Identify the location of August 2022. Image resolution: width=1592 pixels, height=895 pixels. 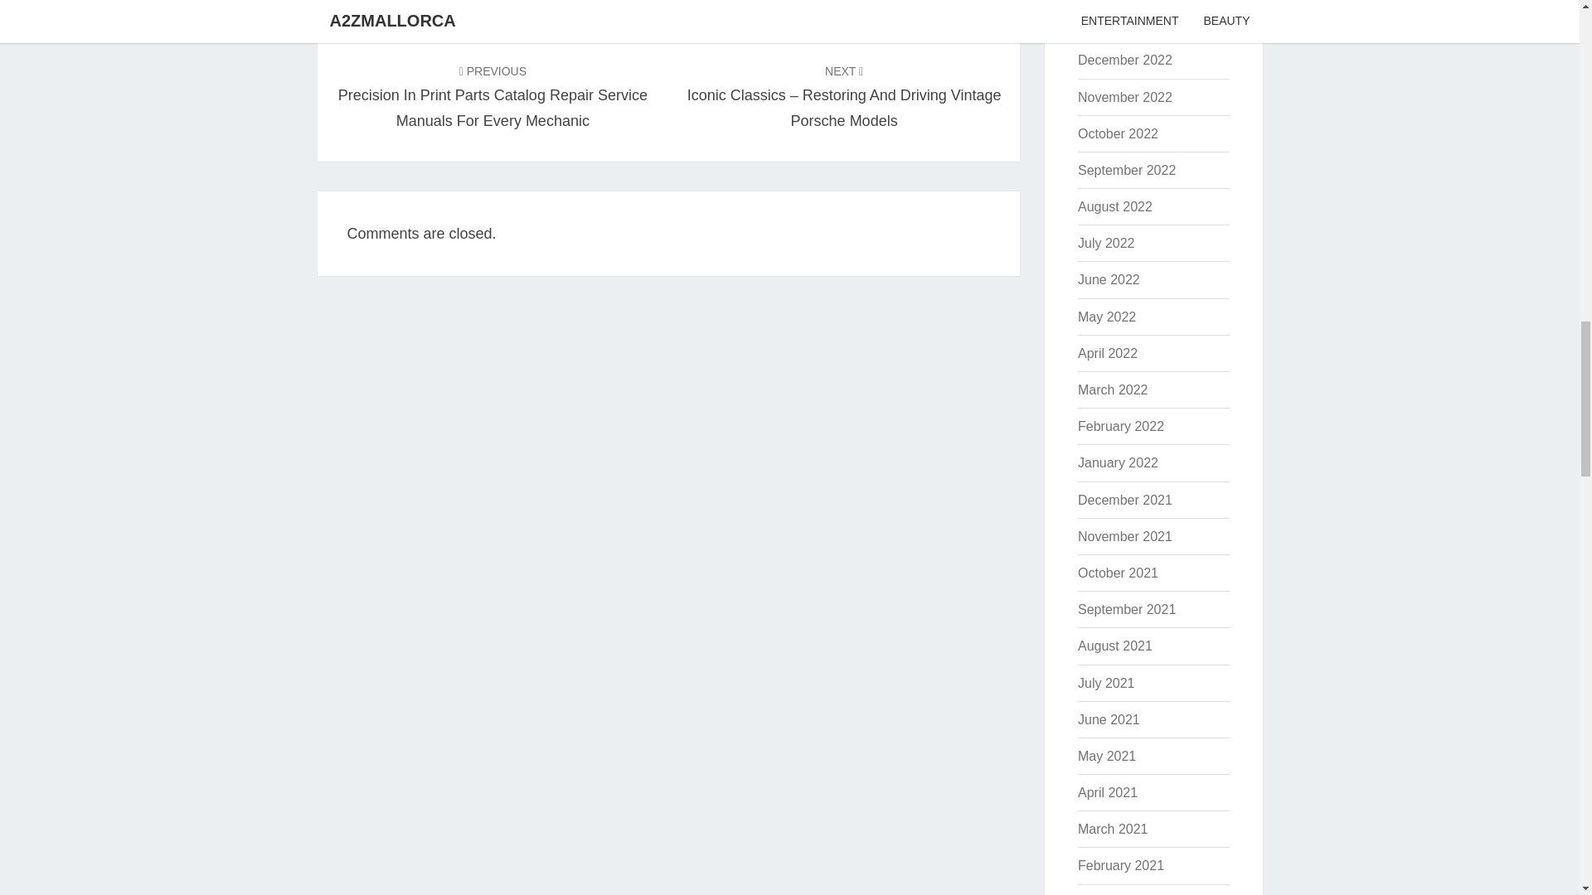
(1114, 206).